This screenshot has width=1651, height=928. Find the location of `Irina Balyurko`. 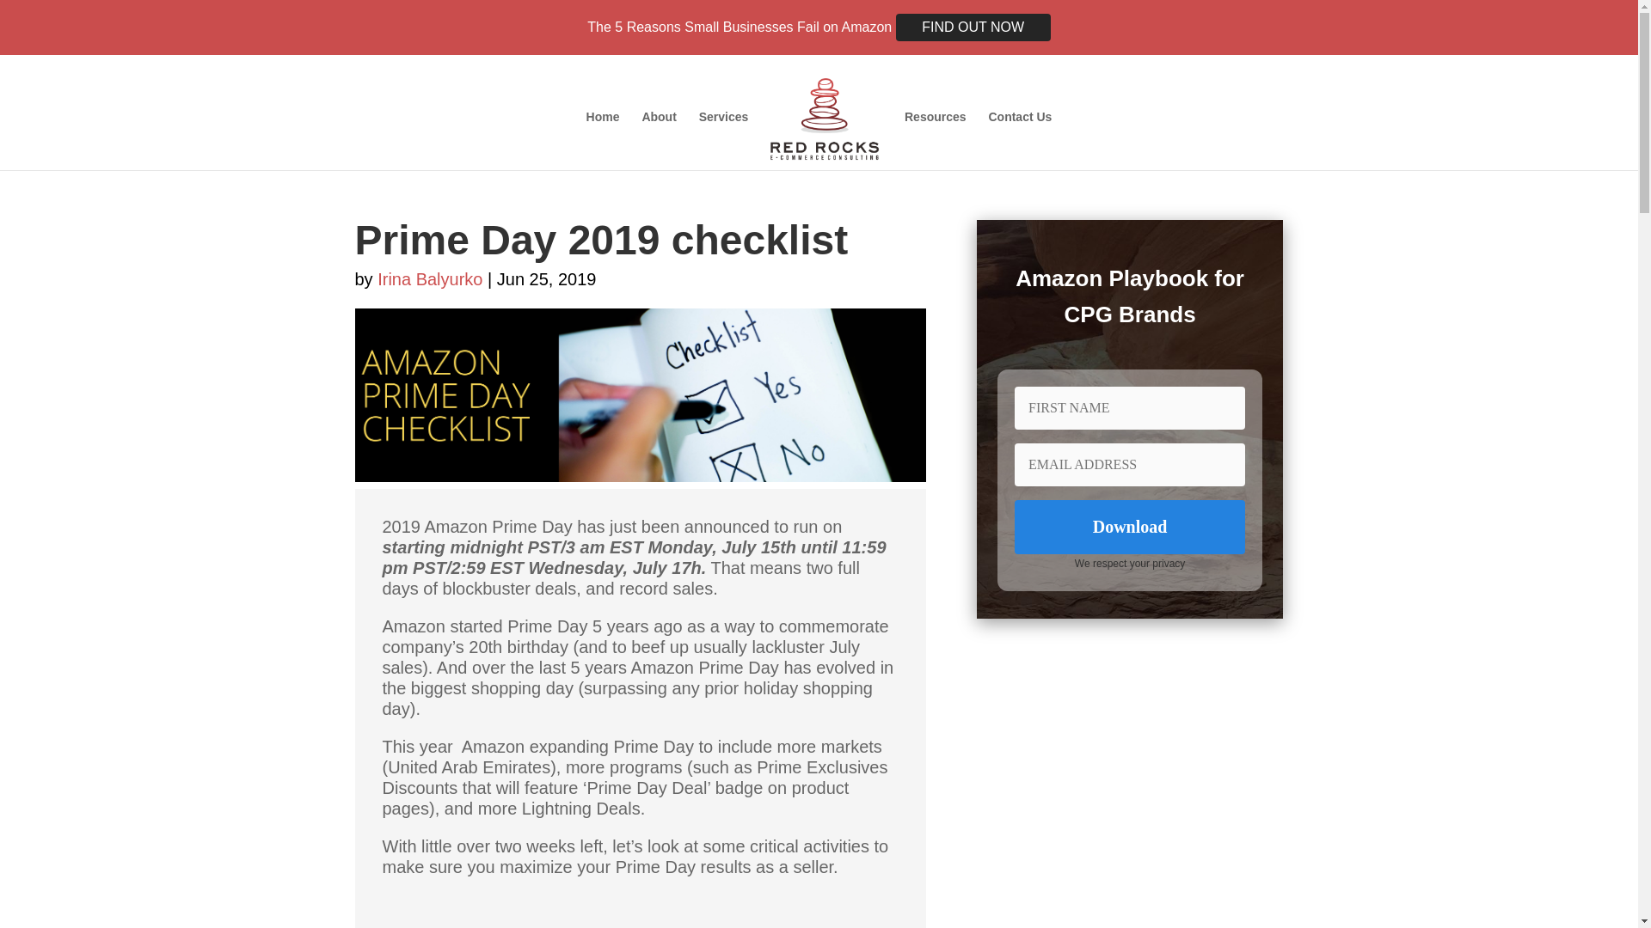

Irina Balyurko is located at coordinates (430, 278).